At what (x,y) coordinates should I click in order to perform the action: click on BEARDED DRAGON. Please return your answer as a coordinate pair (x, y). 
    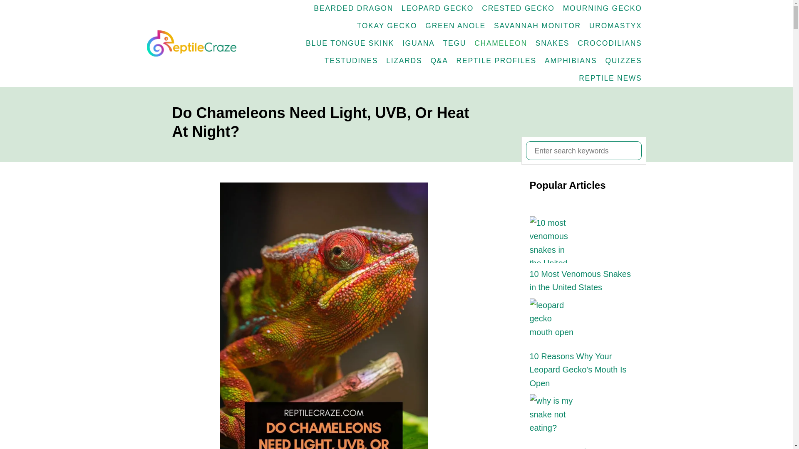
    Looking at the image, I should click on (353, 9).